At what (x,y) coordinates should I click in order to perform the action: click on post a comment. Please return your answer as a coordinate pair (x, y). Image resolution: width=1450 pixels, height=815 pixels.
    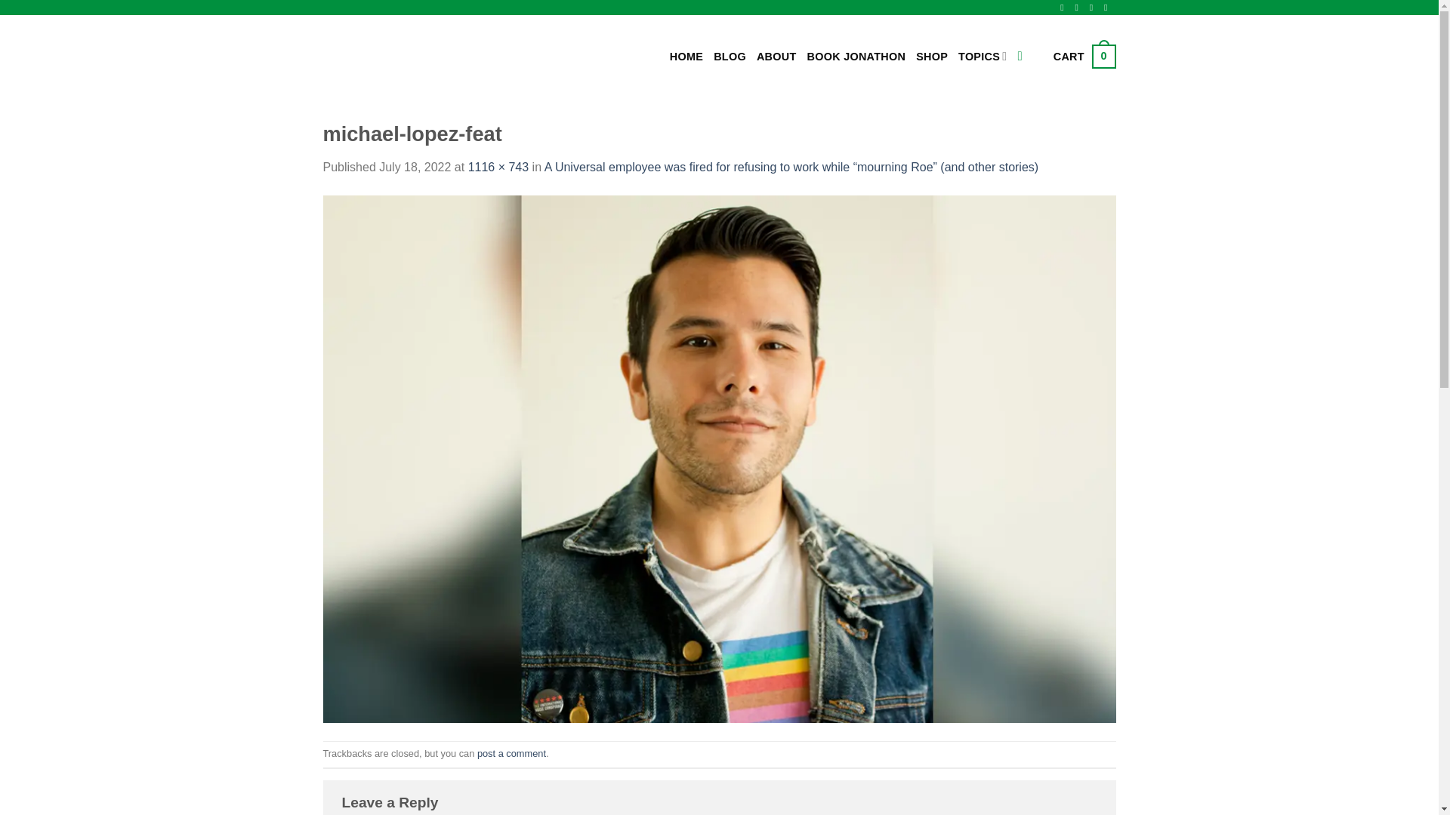
    Looking at the image, I should click on (511, 753).